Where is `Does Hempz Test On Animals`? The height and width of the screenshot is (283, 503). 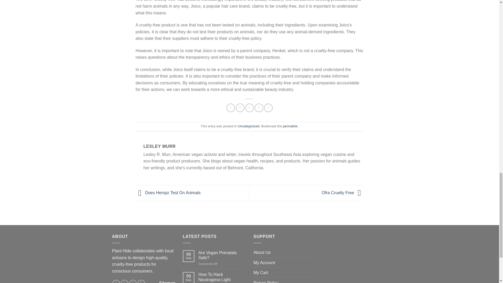
Does Hempz Test On Animals is located at coordinates (168, 193).